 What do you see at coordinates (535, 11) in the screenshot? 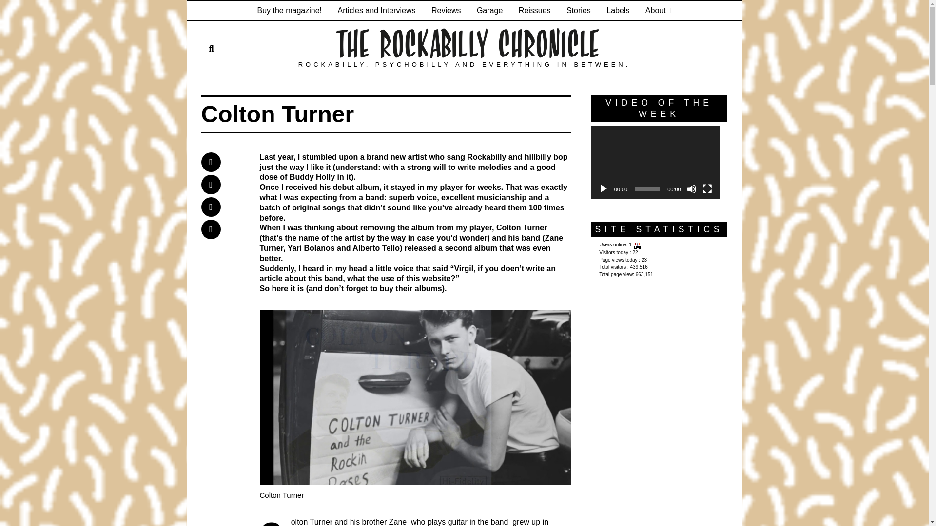
I see `Reissues` at bounding box center [535, 11].